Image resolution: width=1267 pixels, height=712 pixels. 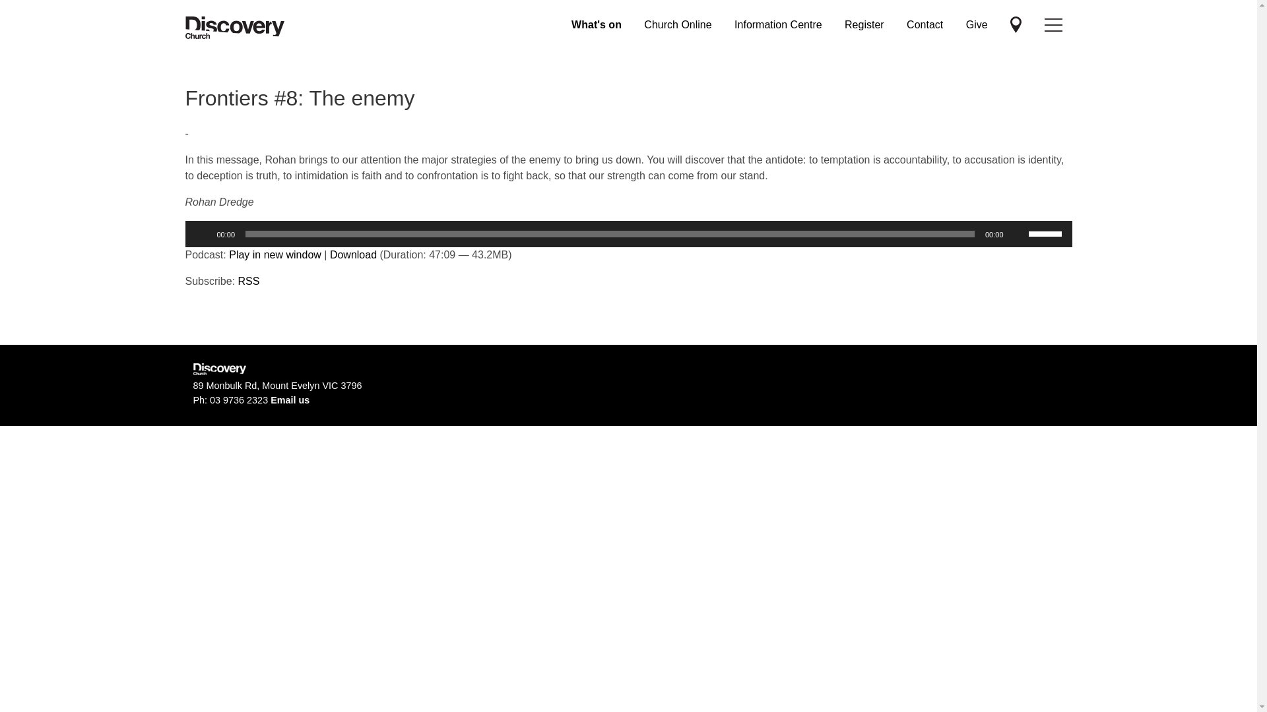 I want to click on Email us, so click(x=290, y=400).